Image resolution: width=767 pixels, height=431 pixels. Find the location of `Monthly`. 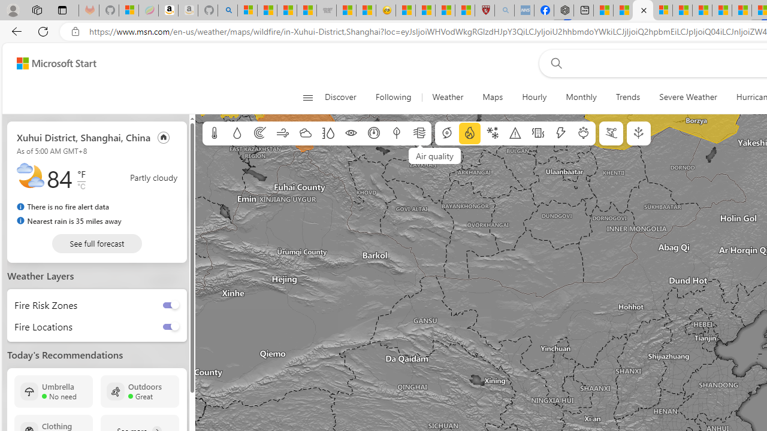

Monthly is located at coordinates (581, 97).